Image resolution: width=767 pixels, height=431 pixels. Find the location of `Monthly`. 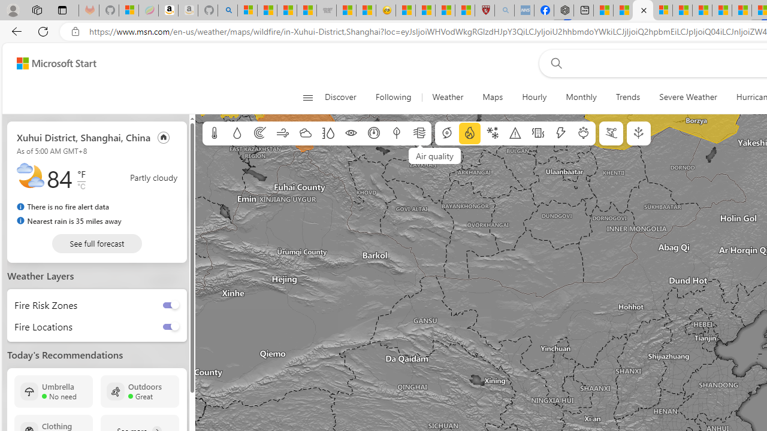

Monthly is located at coordinates (581, 97).